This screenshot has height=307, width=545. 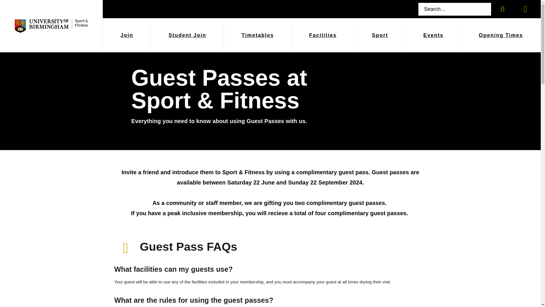 I want to click on Join, so click(x=127, y=35).